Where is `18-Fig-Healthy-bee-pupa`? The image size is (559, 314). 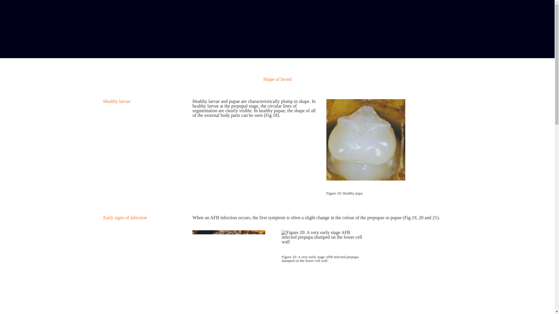 18-Fig-Healthy-bee-pupa is located at coordinates (366, 140).